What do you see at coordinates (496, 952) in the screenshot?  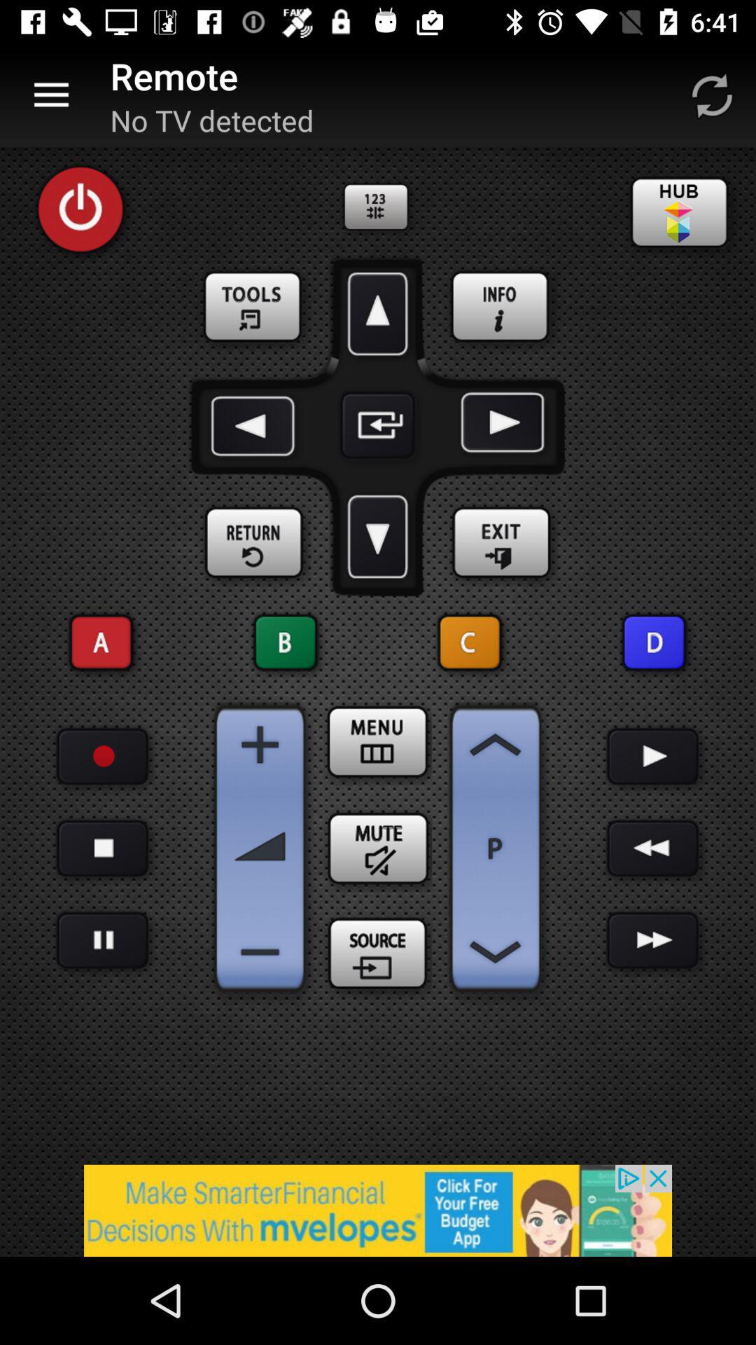 I see `back option` at bounding box center [496, 952].